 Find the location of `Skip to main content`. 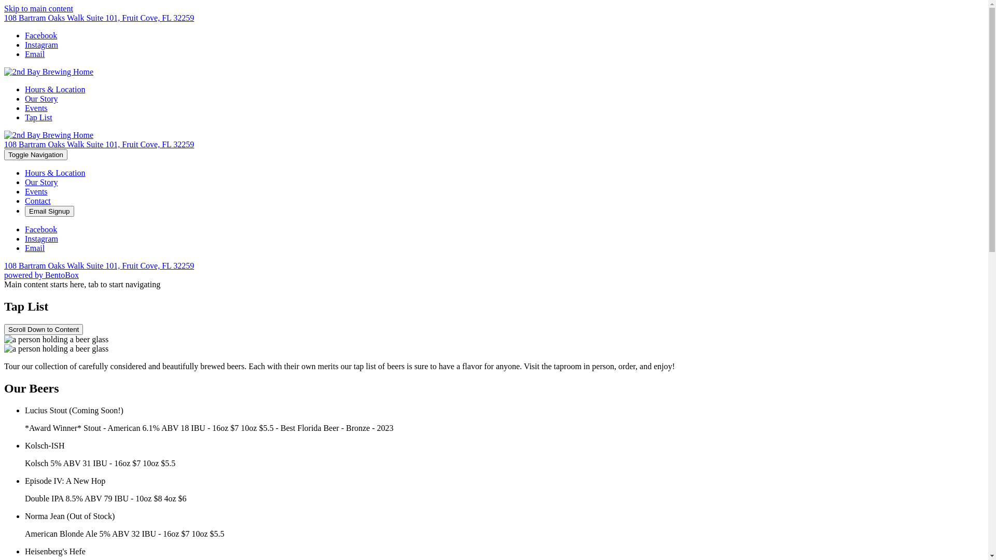

Skip to main content is located at coordinates (38, 8).